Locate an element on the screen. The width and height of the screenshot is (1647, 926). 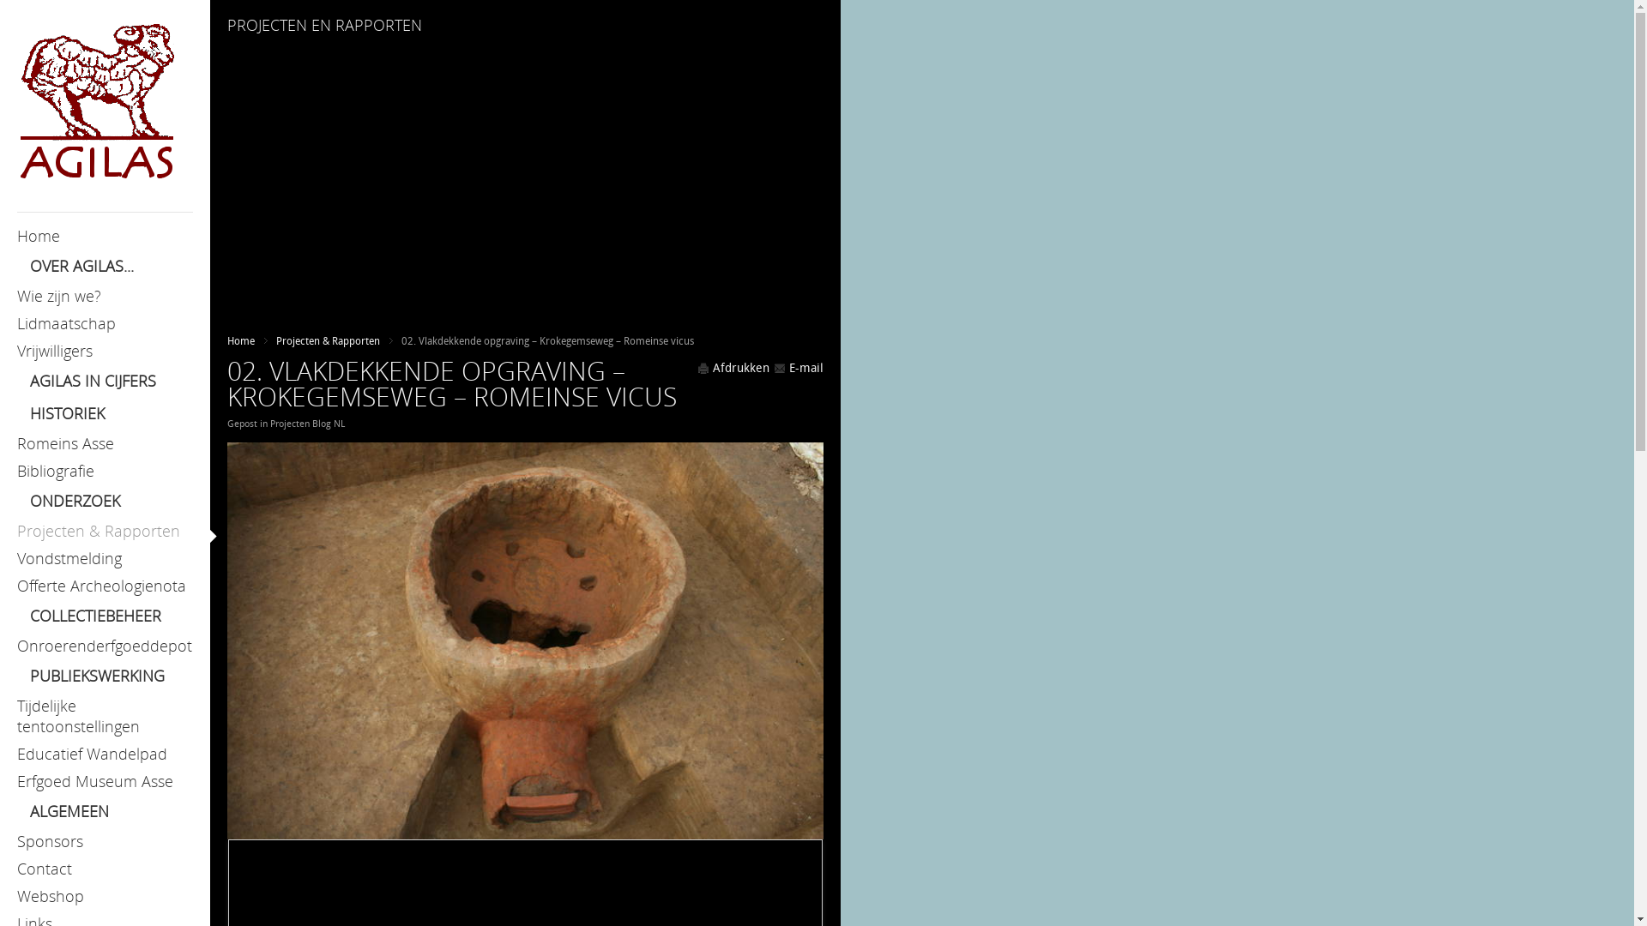
Projecten & Rapporten is located at coordinates (335, 341).